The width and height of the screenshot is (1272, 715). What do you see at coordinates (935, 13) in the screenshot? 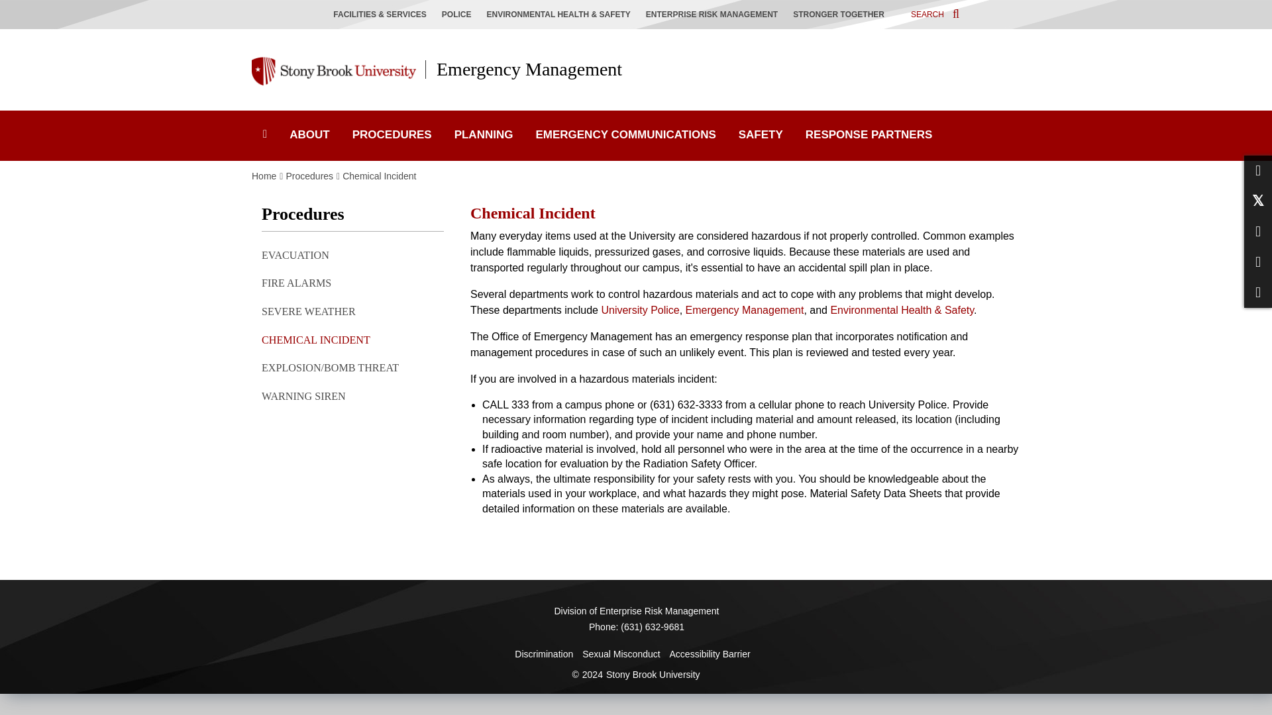
I see `Search` at bounding box center [935, 13].